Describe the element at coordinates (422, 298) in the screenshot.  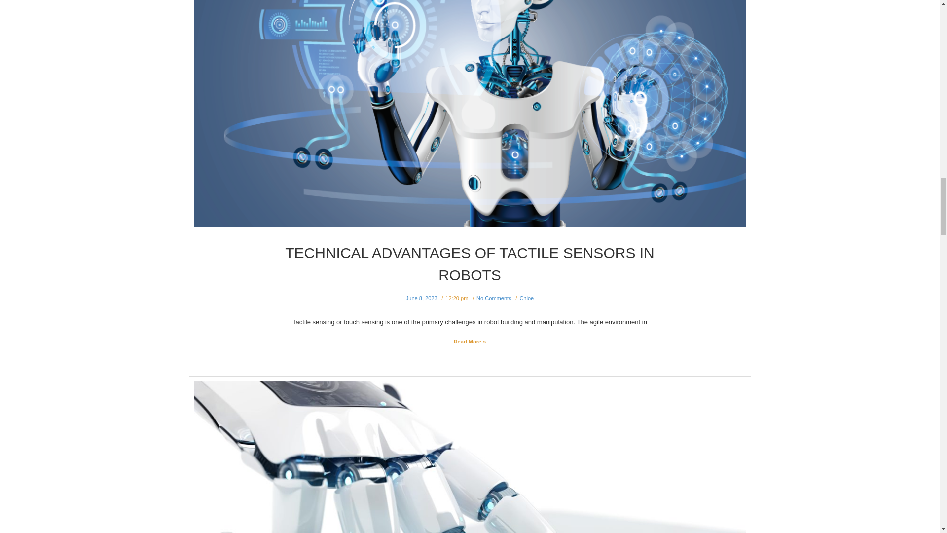
I see `June 8, 2023` at that location.